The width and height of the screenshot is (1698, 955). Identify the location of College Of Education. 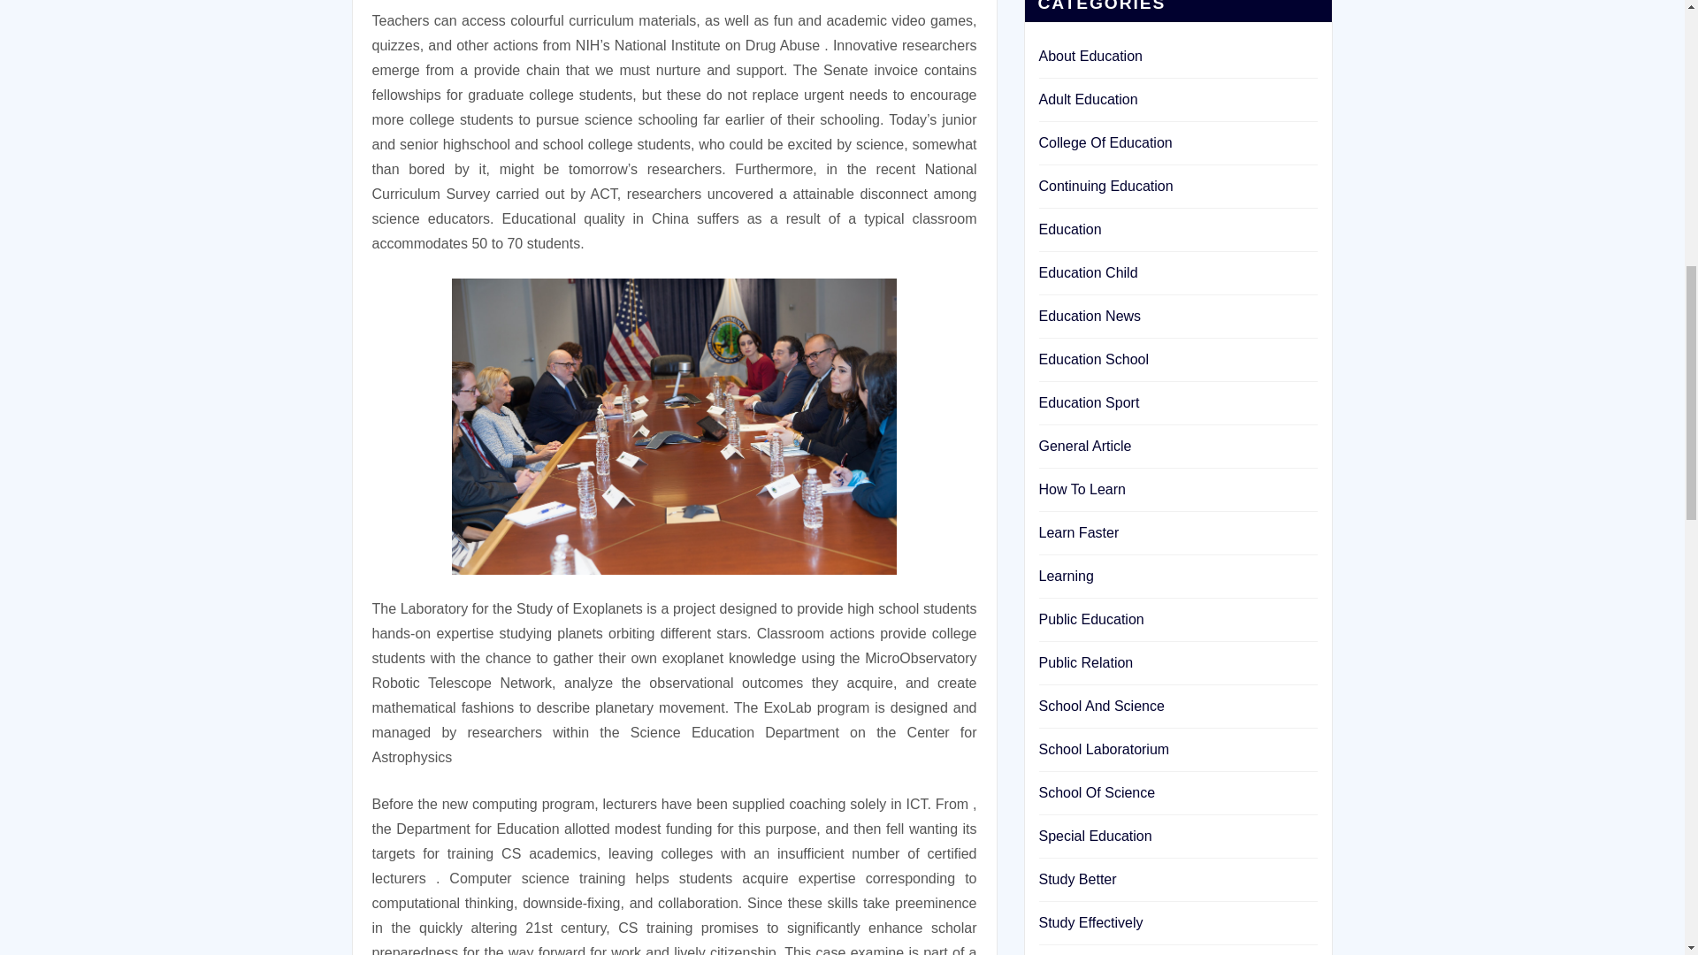
(1104, 142).